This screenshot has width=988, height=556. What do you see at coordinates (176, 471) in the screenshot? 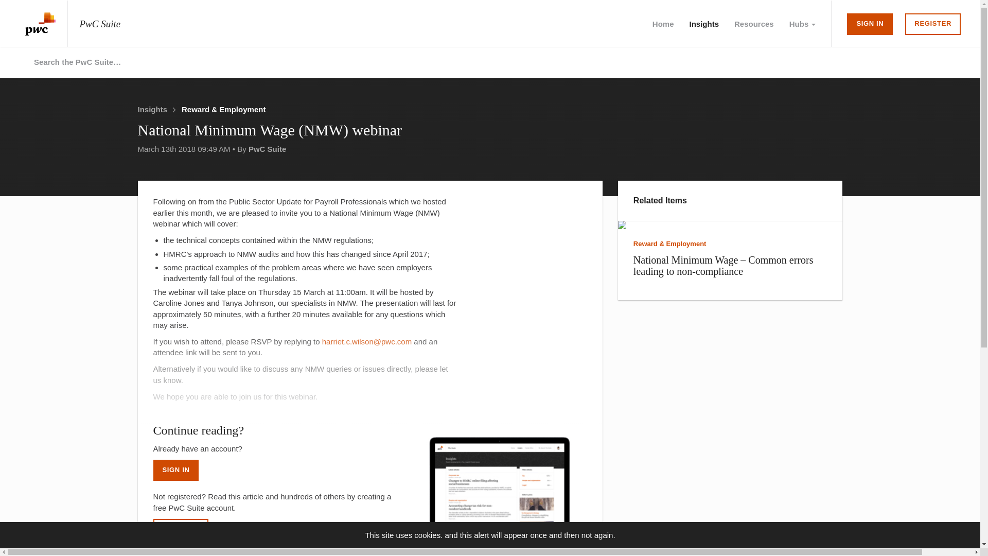
I see `SIGN IN` at bounding box center [176, 471].